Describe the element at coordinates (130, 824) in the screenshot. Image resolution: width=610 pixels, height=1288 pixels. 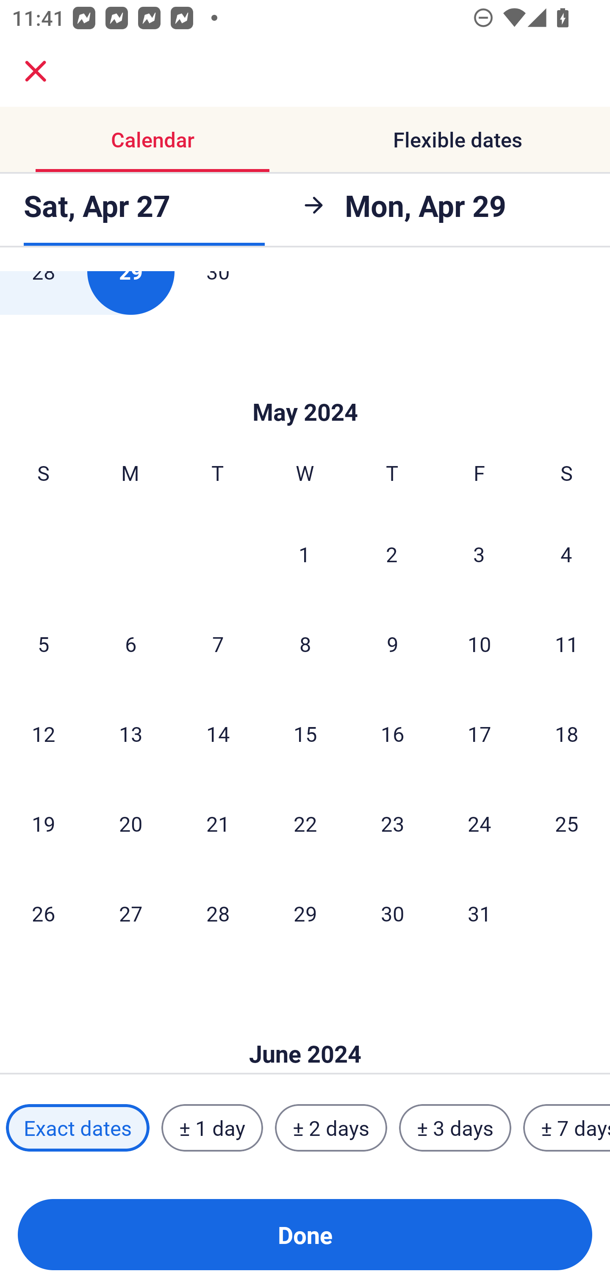
I see `20 Monday, May 20, 2024` at that location.